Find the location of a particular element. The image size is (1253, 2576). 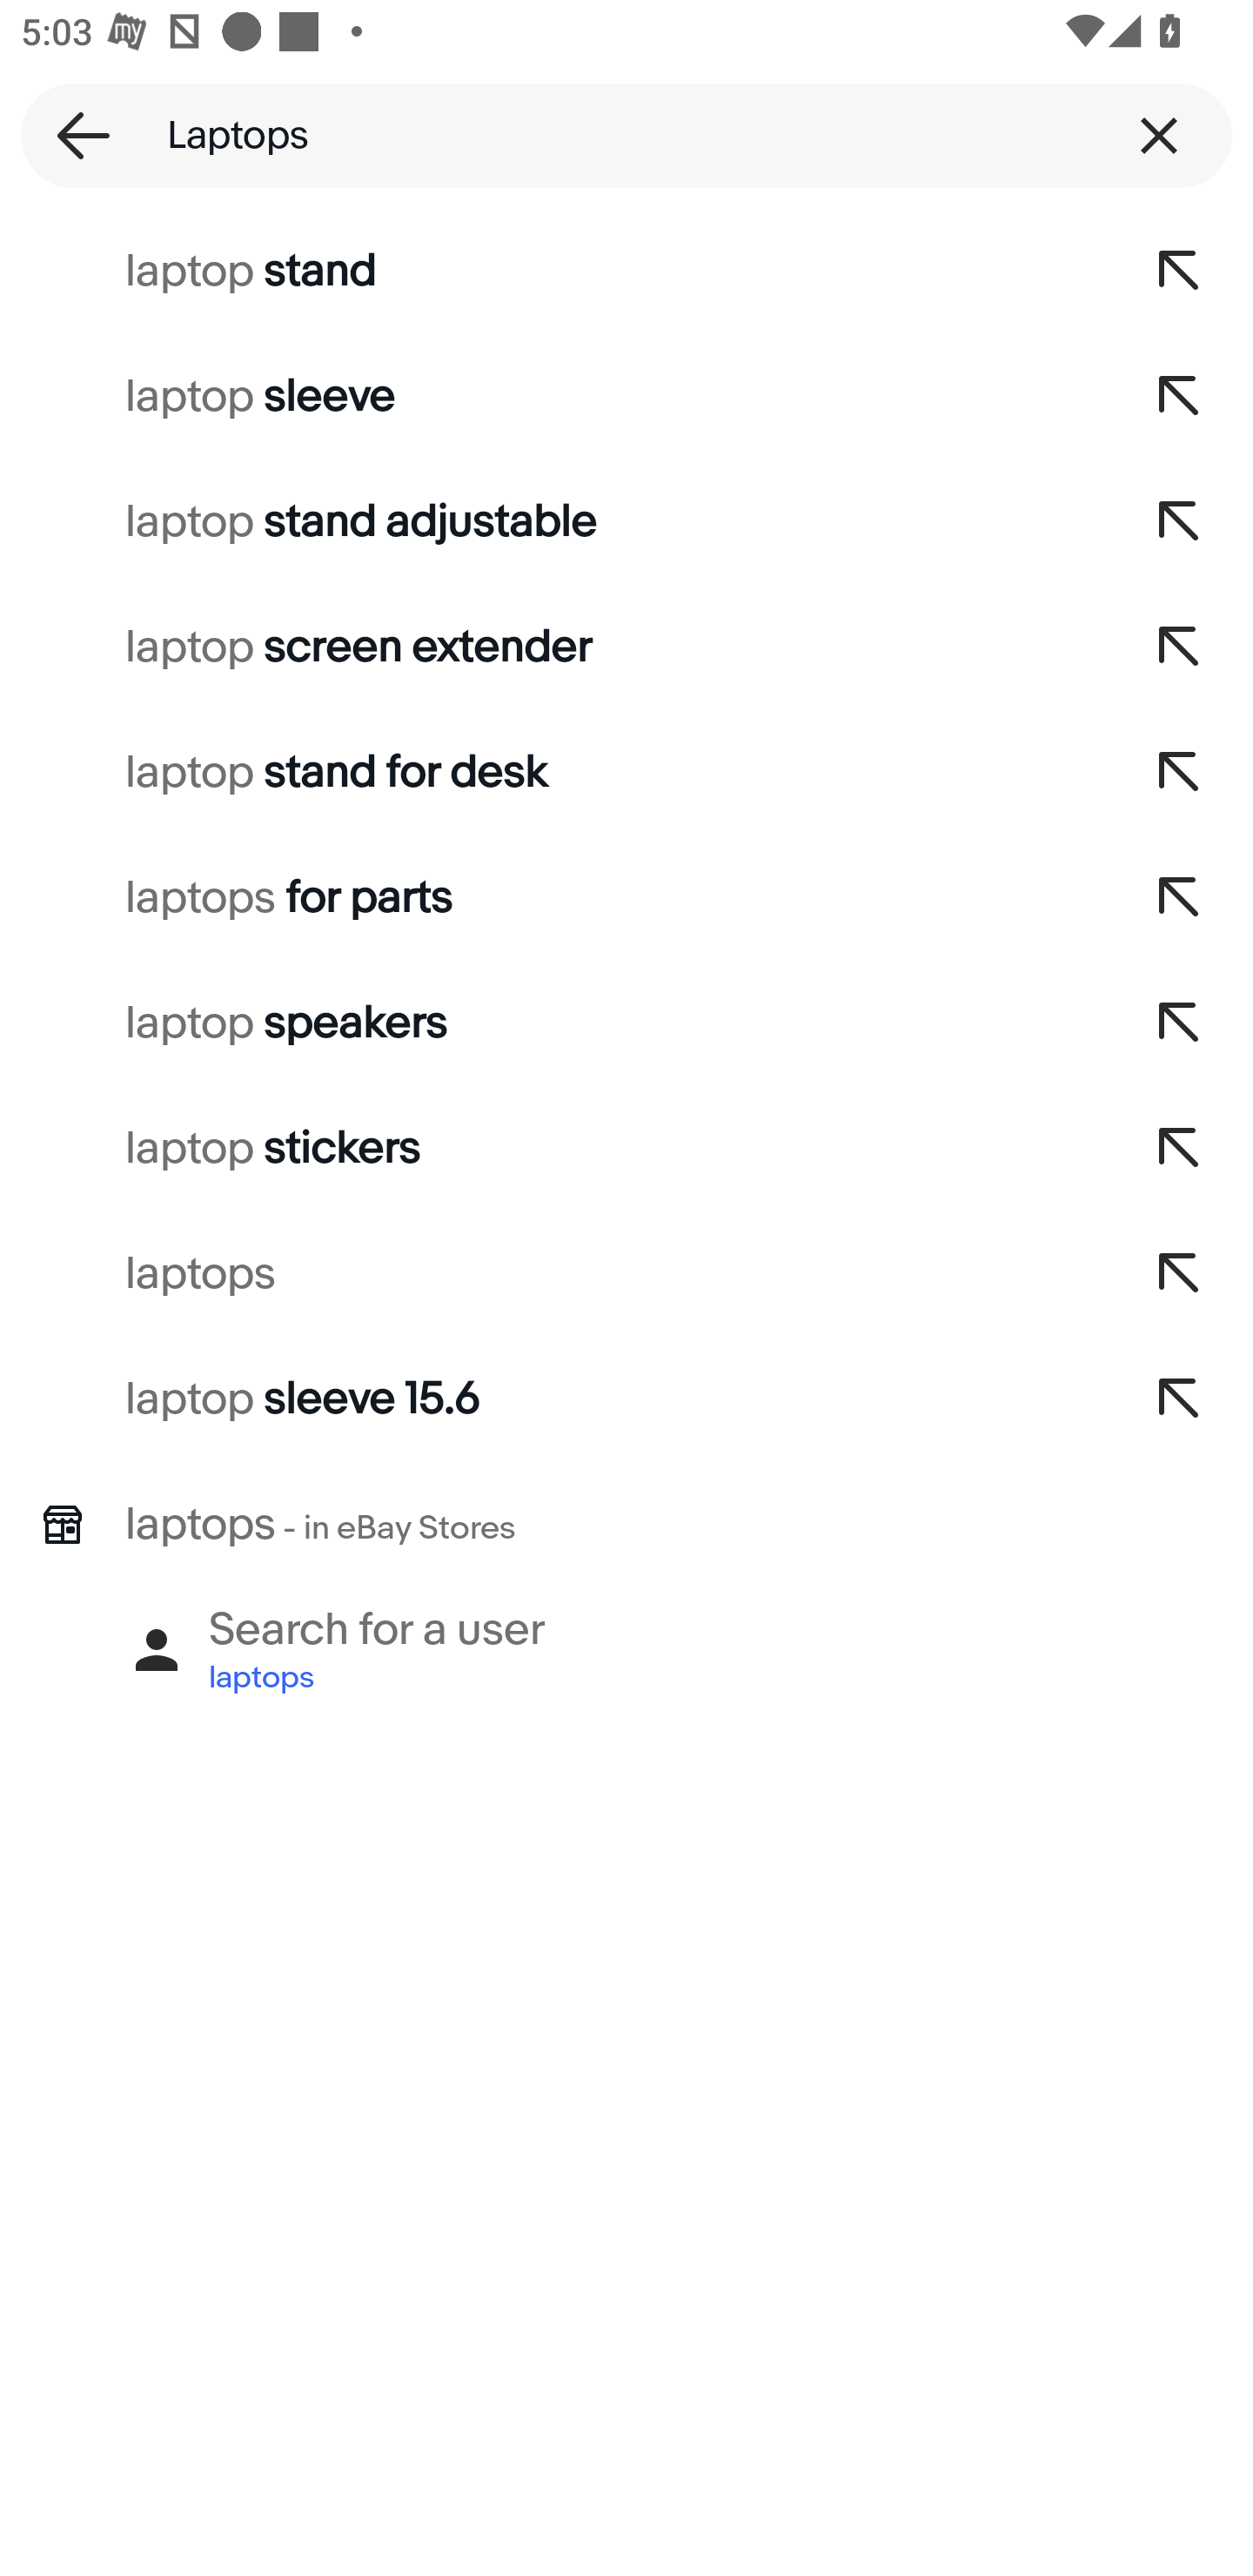

laptop sleeve is located at coordinates (553, 396).